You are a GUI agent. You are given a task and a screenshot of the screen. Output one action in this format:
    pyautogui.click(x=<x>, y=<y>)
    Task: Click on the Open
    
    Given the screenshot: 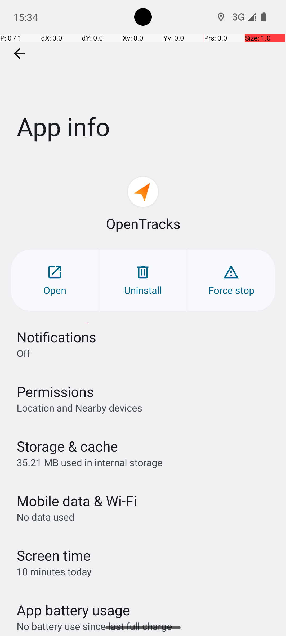 What is the action you would take?
    pyautogui.click(x=55, y=280)
    